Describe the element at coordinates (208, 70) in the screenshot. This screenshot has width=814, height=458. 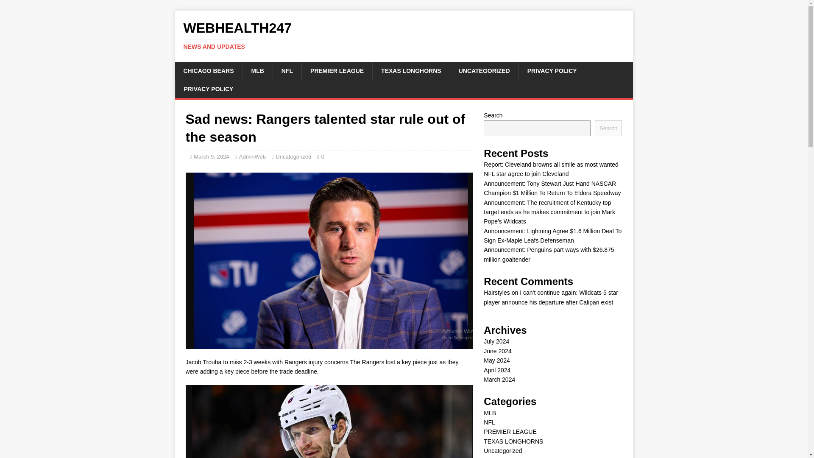
I see `Search` at that location.